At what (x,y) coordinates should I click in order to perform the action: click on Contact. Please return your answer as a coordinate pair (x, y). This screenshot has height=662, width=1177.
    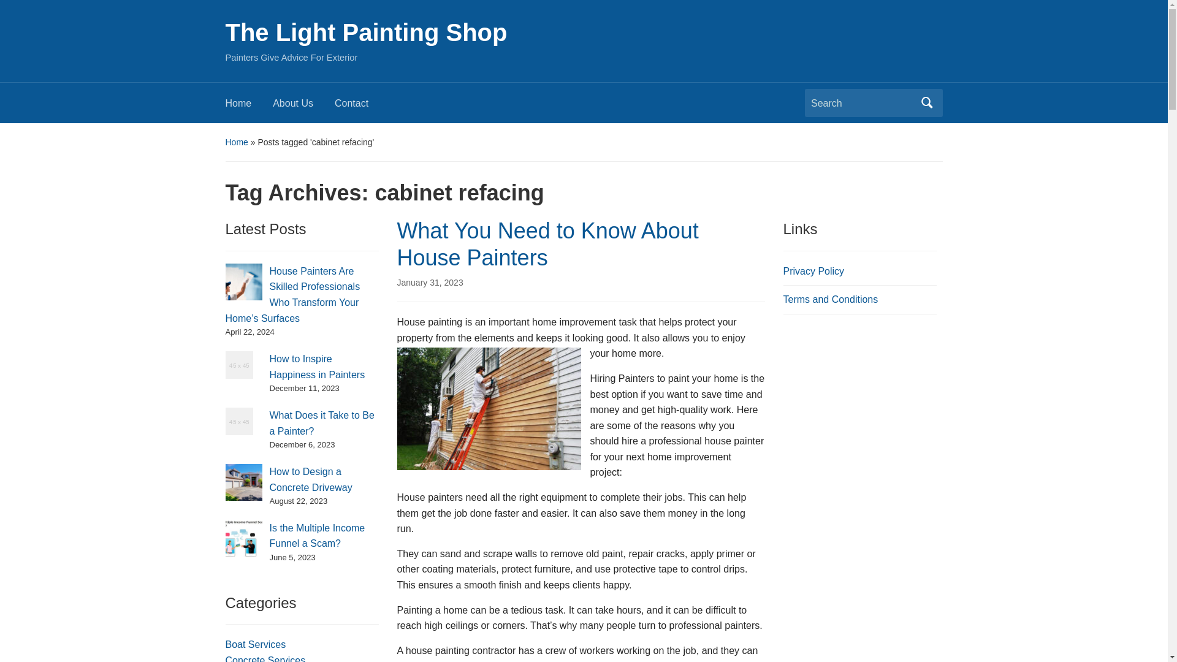
    Looking at the image, I should click on (362, 107).